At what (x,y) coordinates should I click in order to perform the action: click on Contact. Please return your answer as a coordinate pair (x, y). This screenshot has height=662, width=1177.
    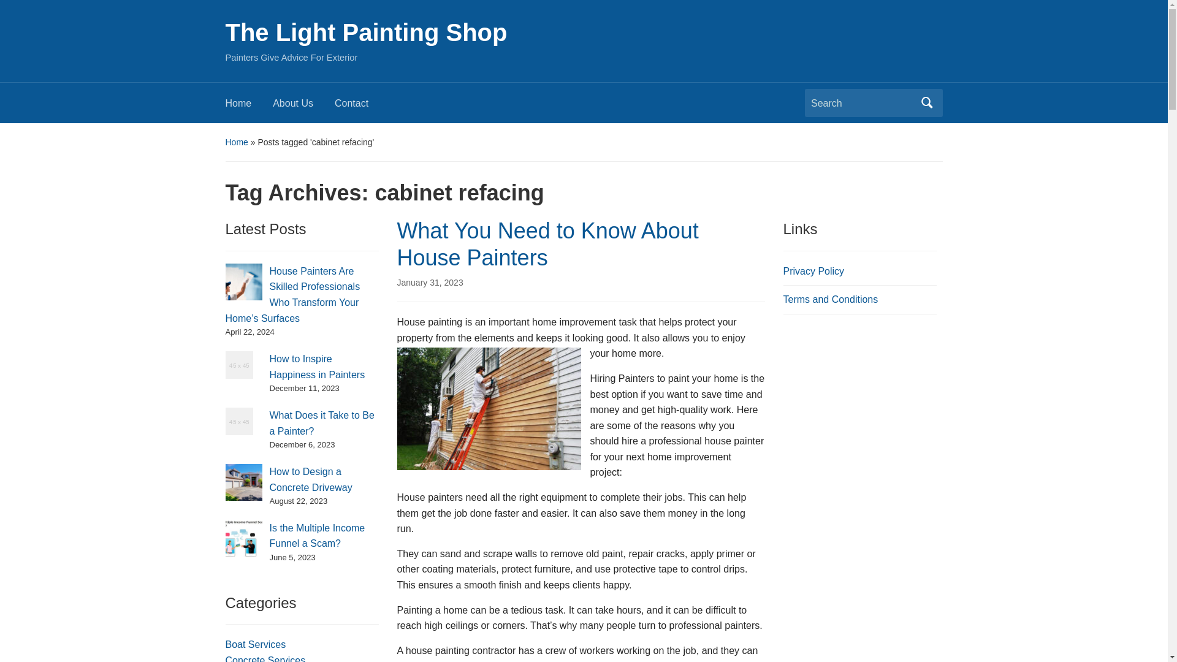
    Looking at the image, I should click on (362, 107).